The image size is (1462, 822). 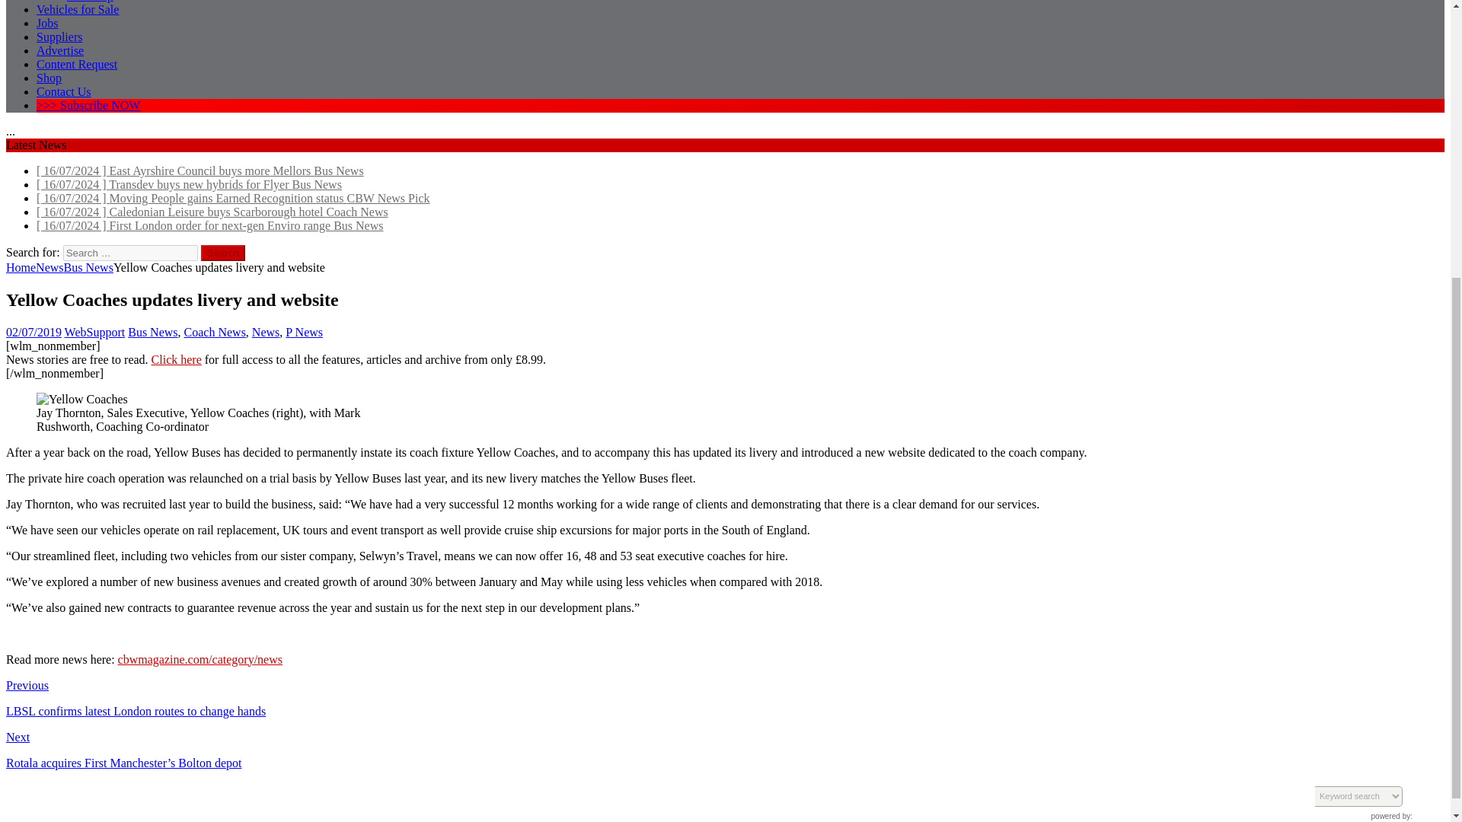 I want to click on Caledonian Leisure buys Scarborough hotel, so click(x=212, y=212).